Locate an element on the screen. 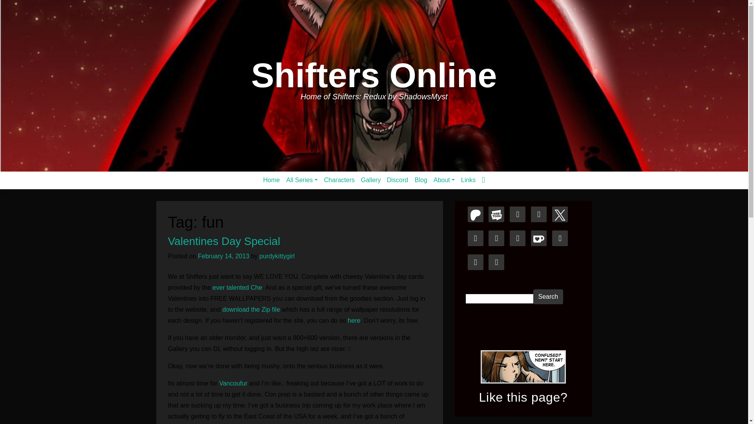  February 14, 2013 is located at coordinates (223, 256).